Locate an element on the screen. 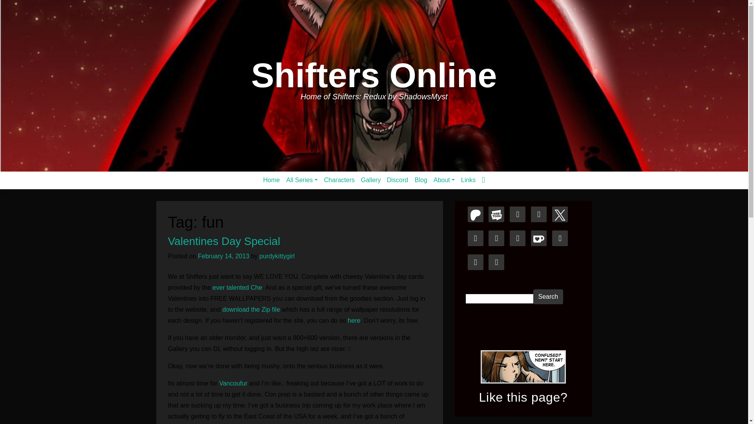  February 14, 2013 is located at coordinates (223, 256).